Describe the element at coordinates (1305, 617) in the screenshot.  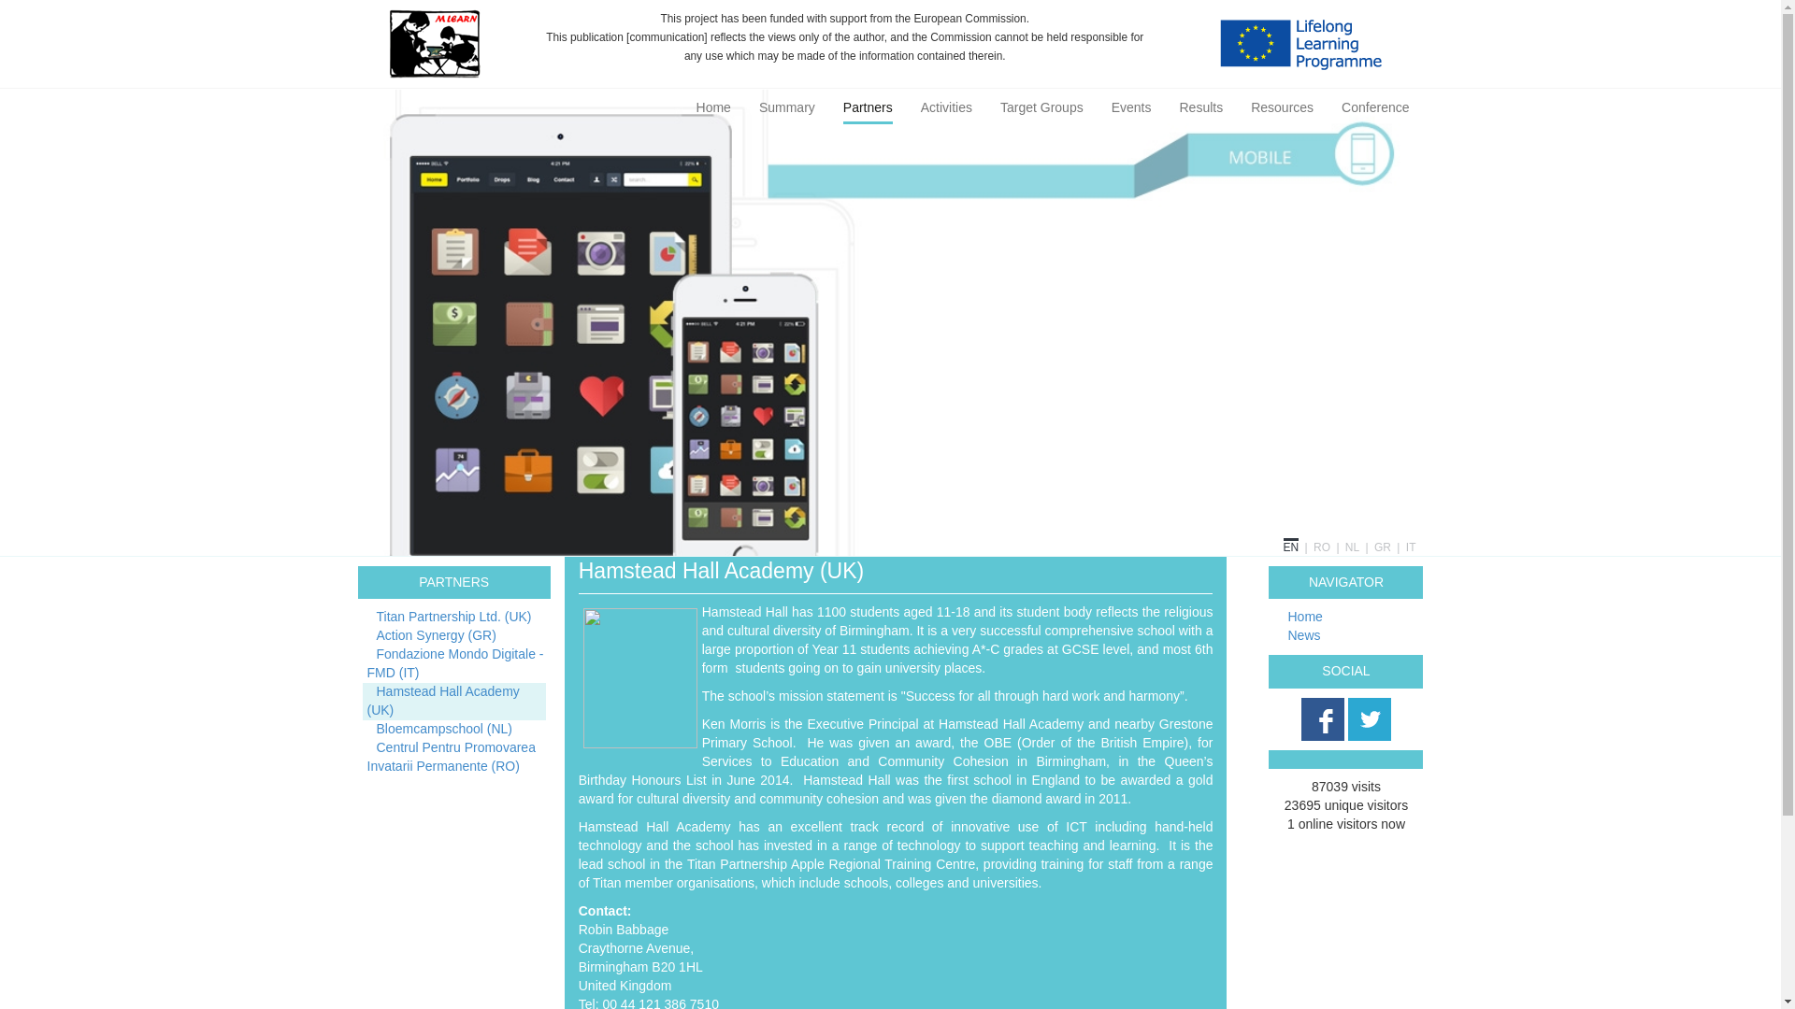
I see `Home` at that location.